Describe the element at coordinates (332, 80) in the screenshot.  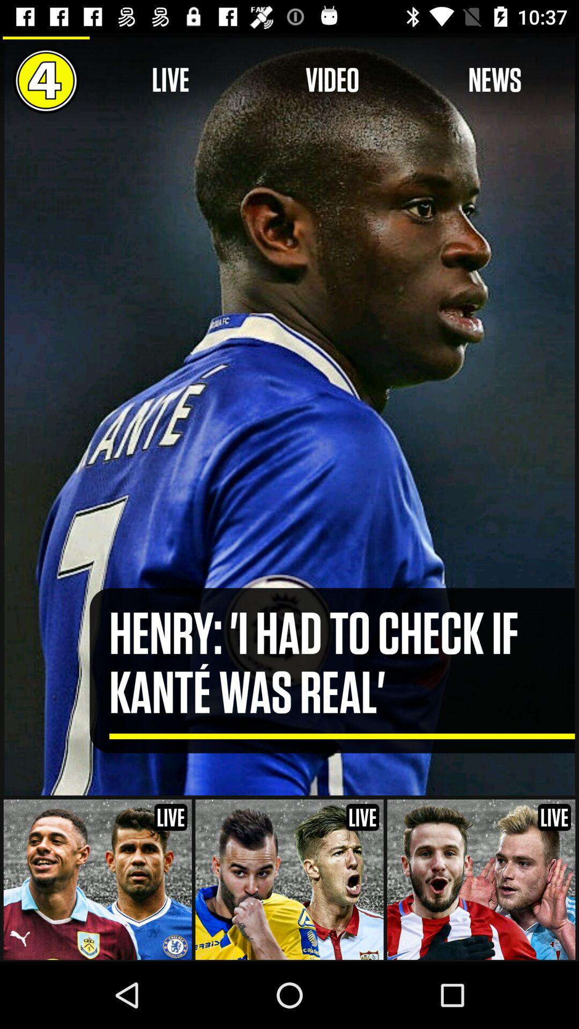
I see `choose the item to the left of the news app` at that location.